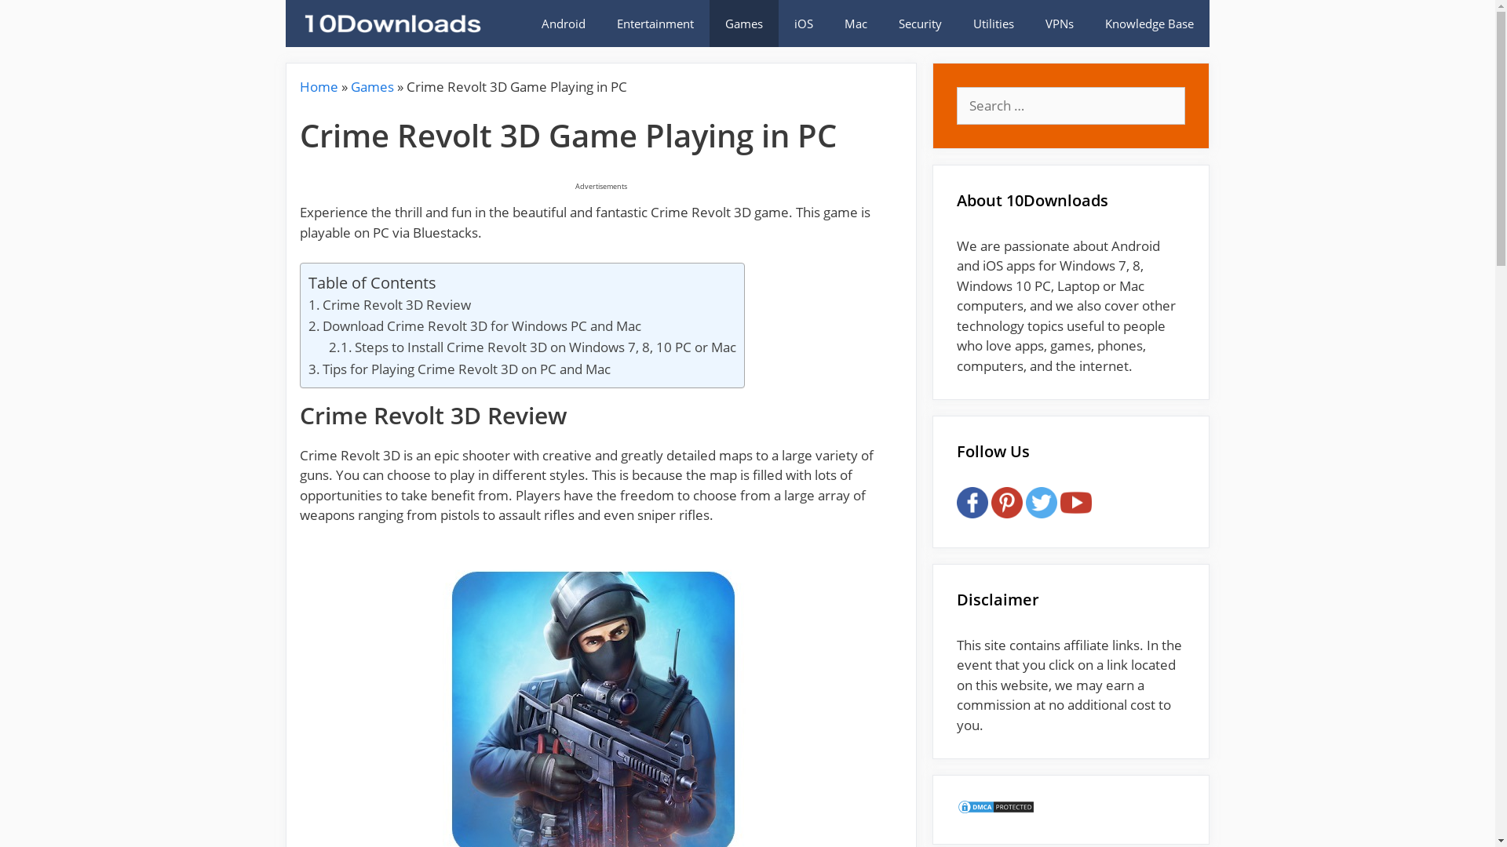  What do you see at coordinates (35, 17) in the screenshot?
I see `Search` at bounding box center [35, 17].